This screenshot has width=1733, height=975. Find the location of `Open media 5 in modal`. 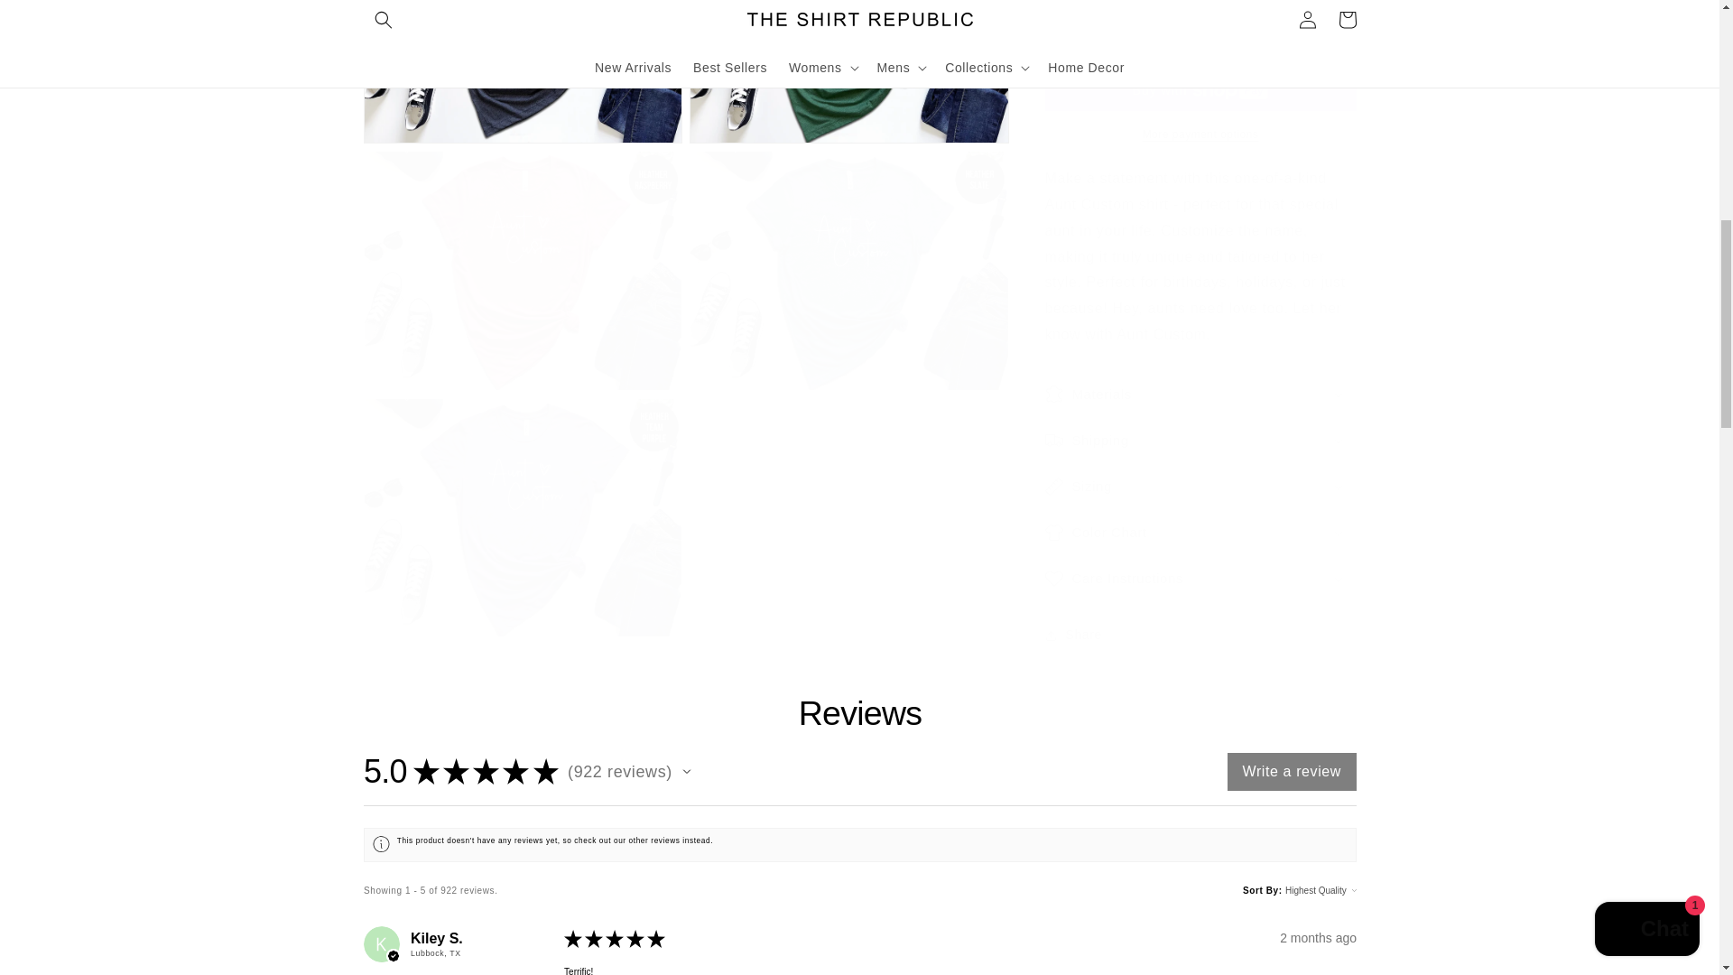

Open media 5 in modal is located at coordinates (848, 63).